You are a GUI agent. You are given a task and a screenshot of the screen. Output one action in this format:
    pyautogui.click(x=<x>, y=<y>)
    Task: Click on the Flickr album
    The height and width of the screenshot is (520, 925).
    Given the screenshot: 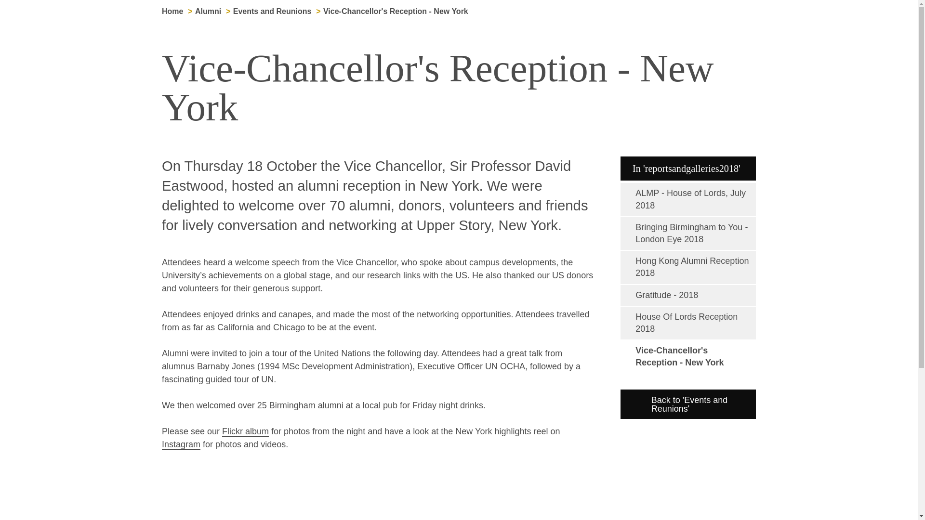 What is the action you would take?
    pyautogui.click(x=245, y=431)
    